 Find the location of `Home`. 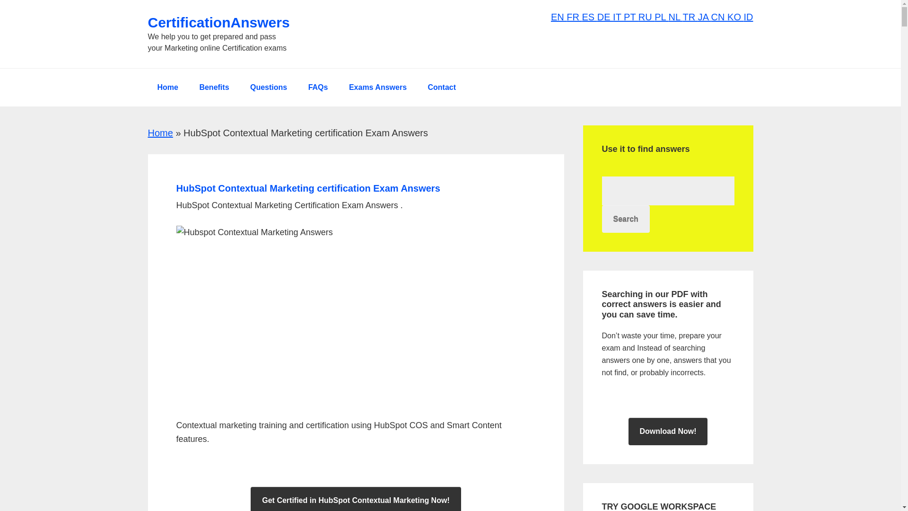

Home is located at coordinates (167, 87).